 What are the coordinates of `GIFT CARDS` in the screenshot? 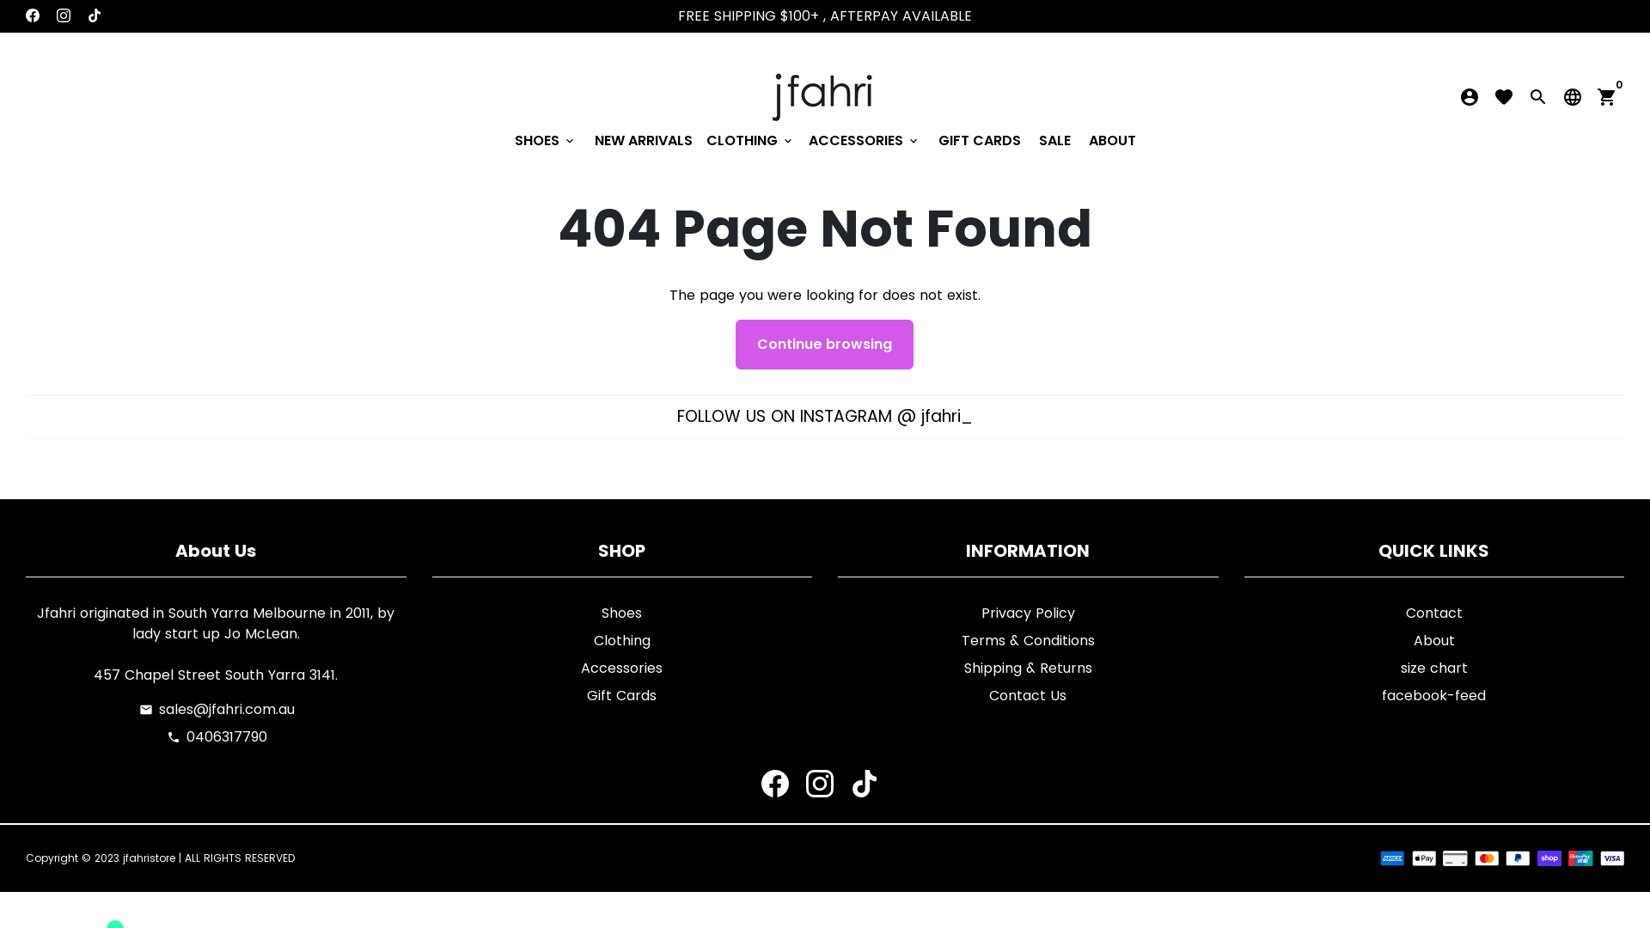 It's located at (980, 141).